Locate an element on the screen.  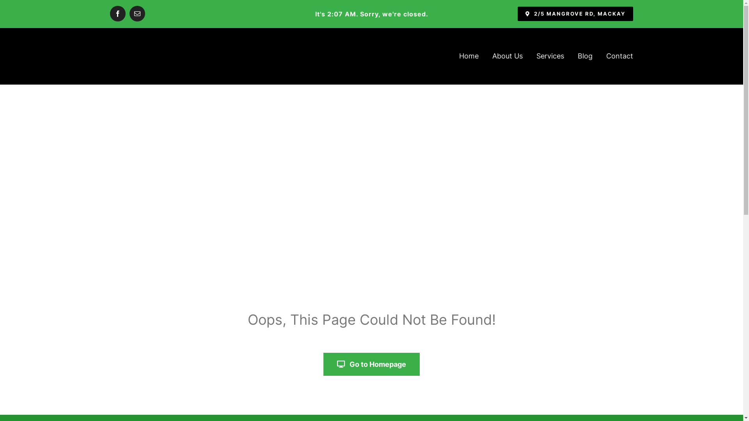
2/5 MANGROVE RD, MACKAY is located at coordinates (575, 14).